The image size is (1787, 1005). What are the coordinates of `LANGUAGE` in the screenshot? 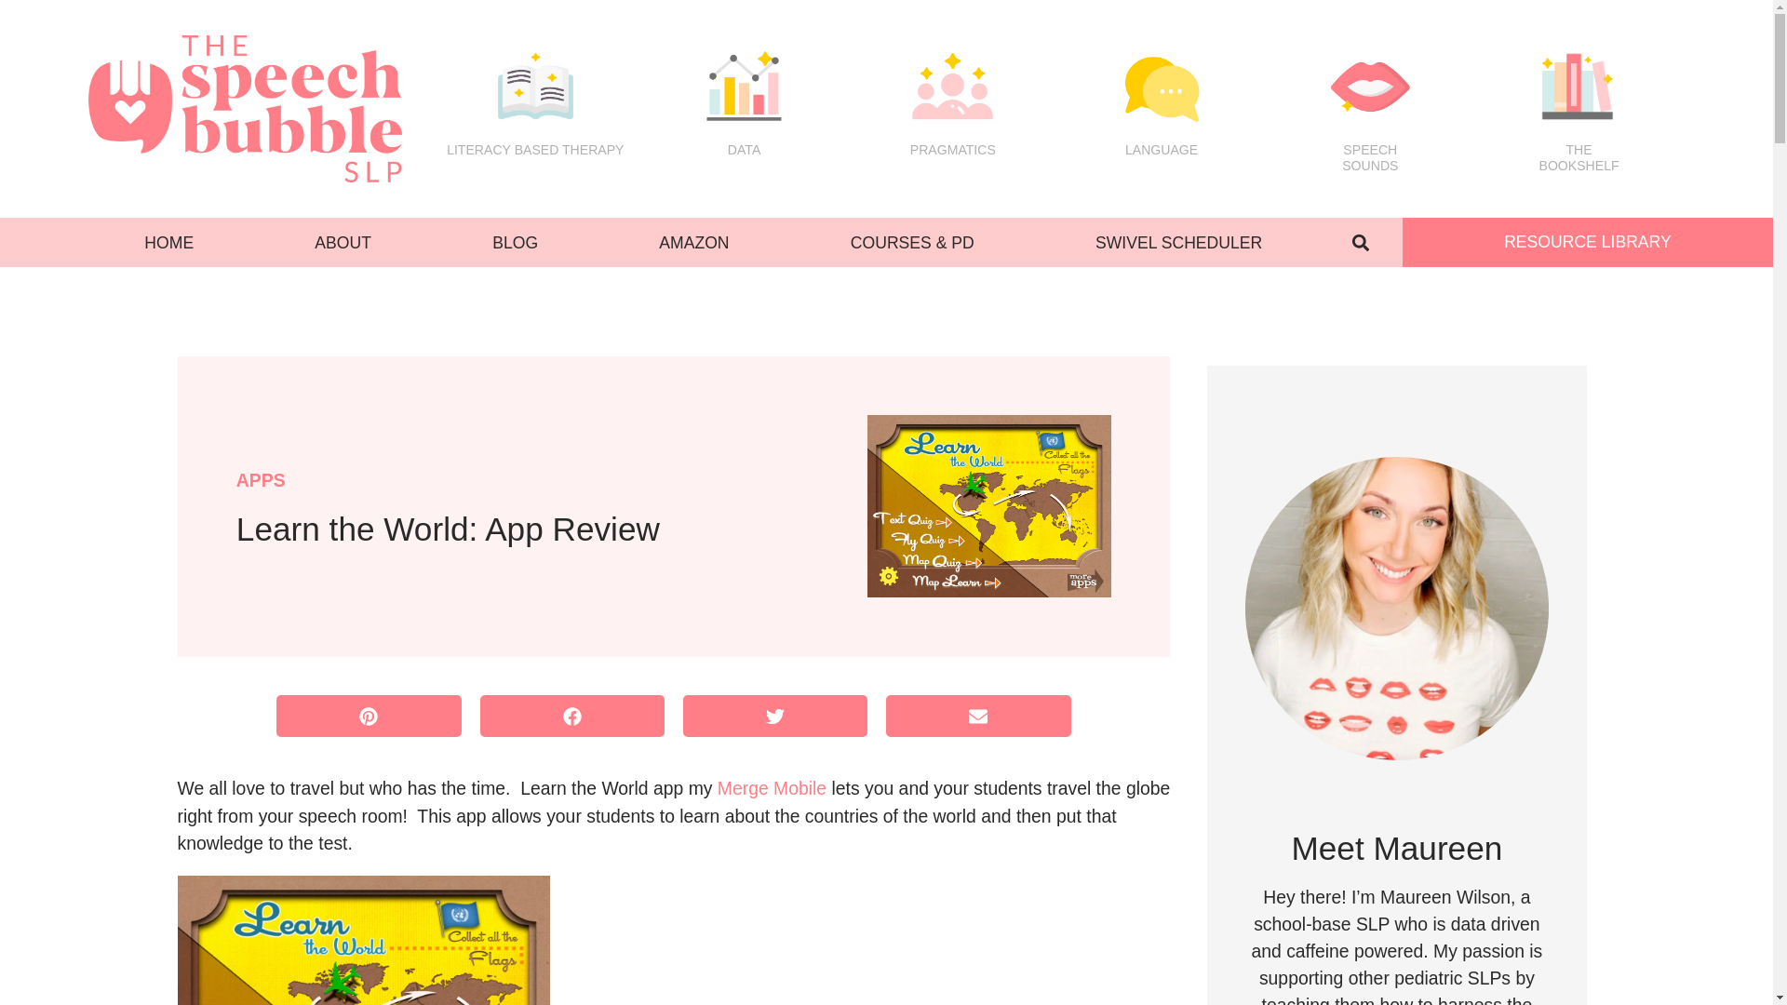 It's located at (1178, 243).